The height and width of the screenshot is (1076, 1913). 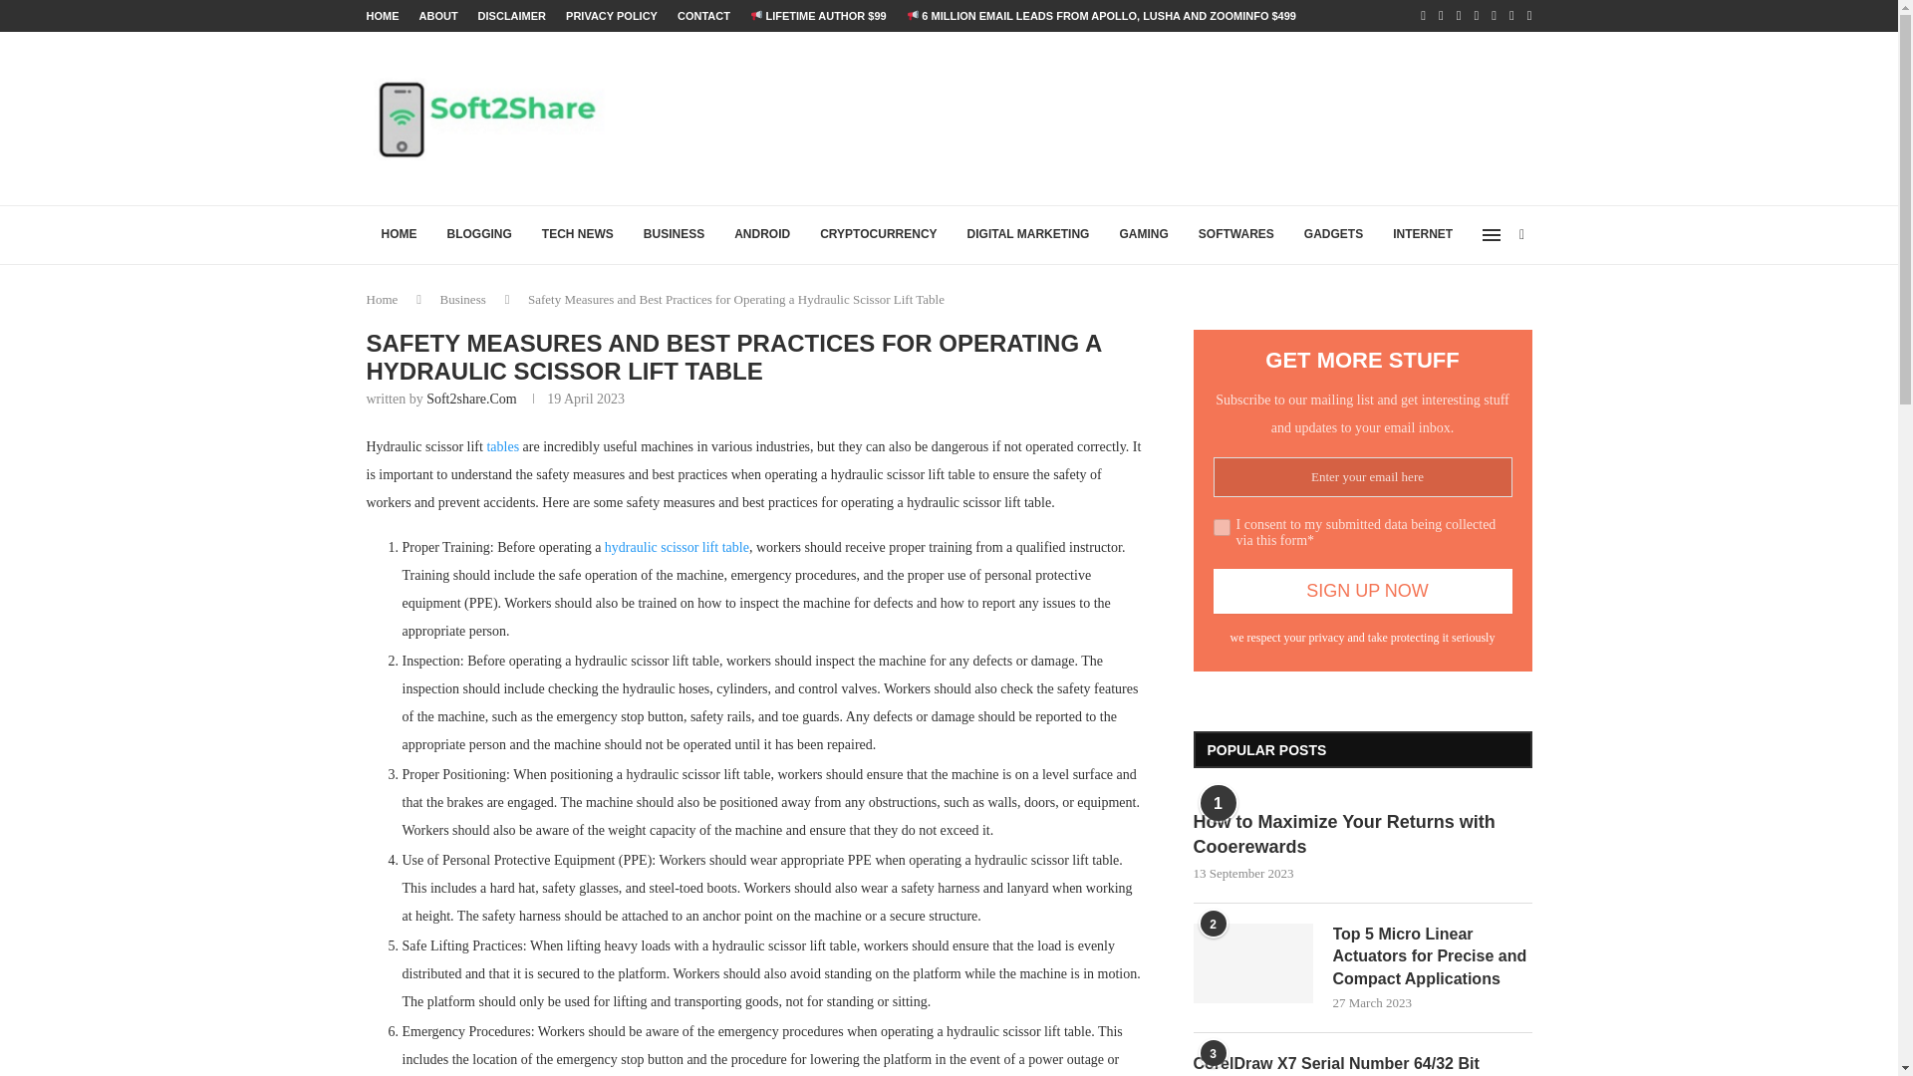 What do you see at coordinates (1333, 235) in the screenshot?
I see `GADGETS` at bounding box center [1333, 235].